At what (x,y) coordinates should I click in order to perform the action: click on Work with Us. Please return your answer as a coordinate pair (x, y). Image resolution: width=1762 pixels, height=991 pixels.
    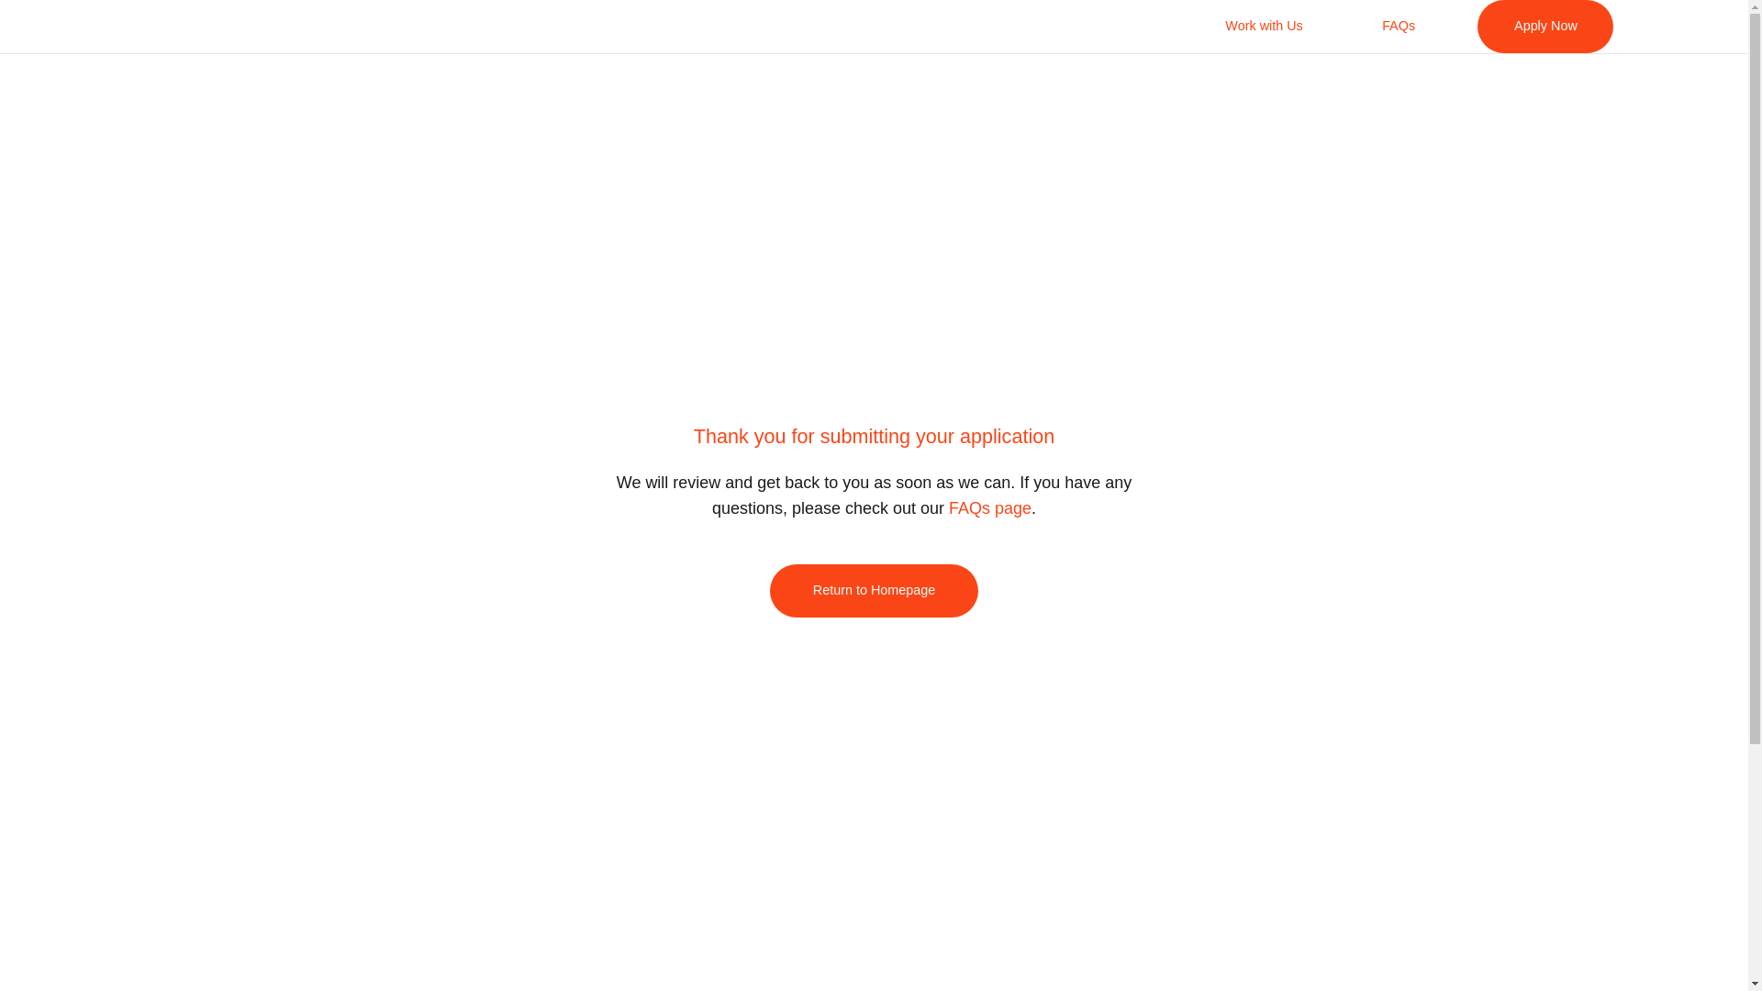
    Looking at the image, I should click on (1264, 27).